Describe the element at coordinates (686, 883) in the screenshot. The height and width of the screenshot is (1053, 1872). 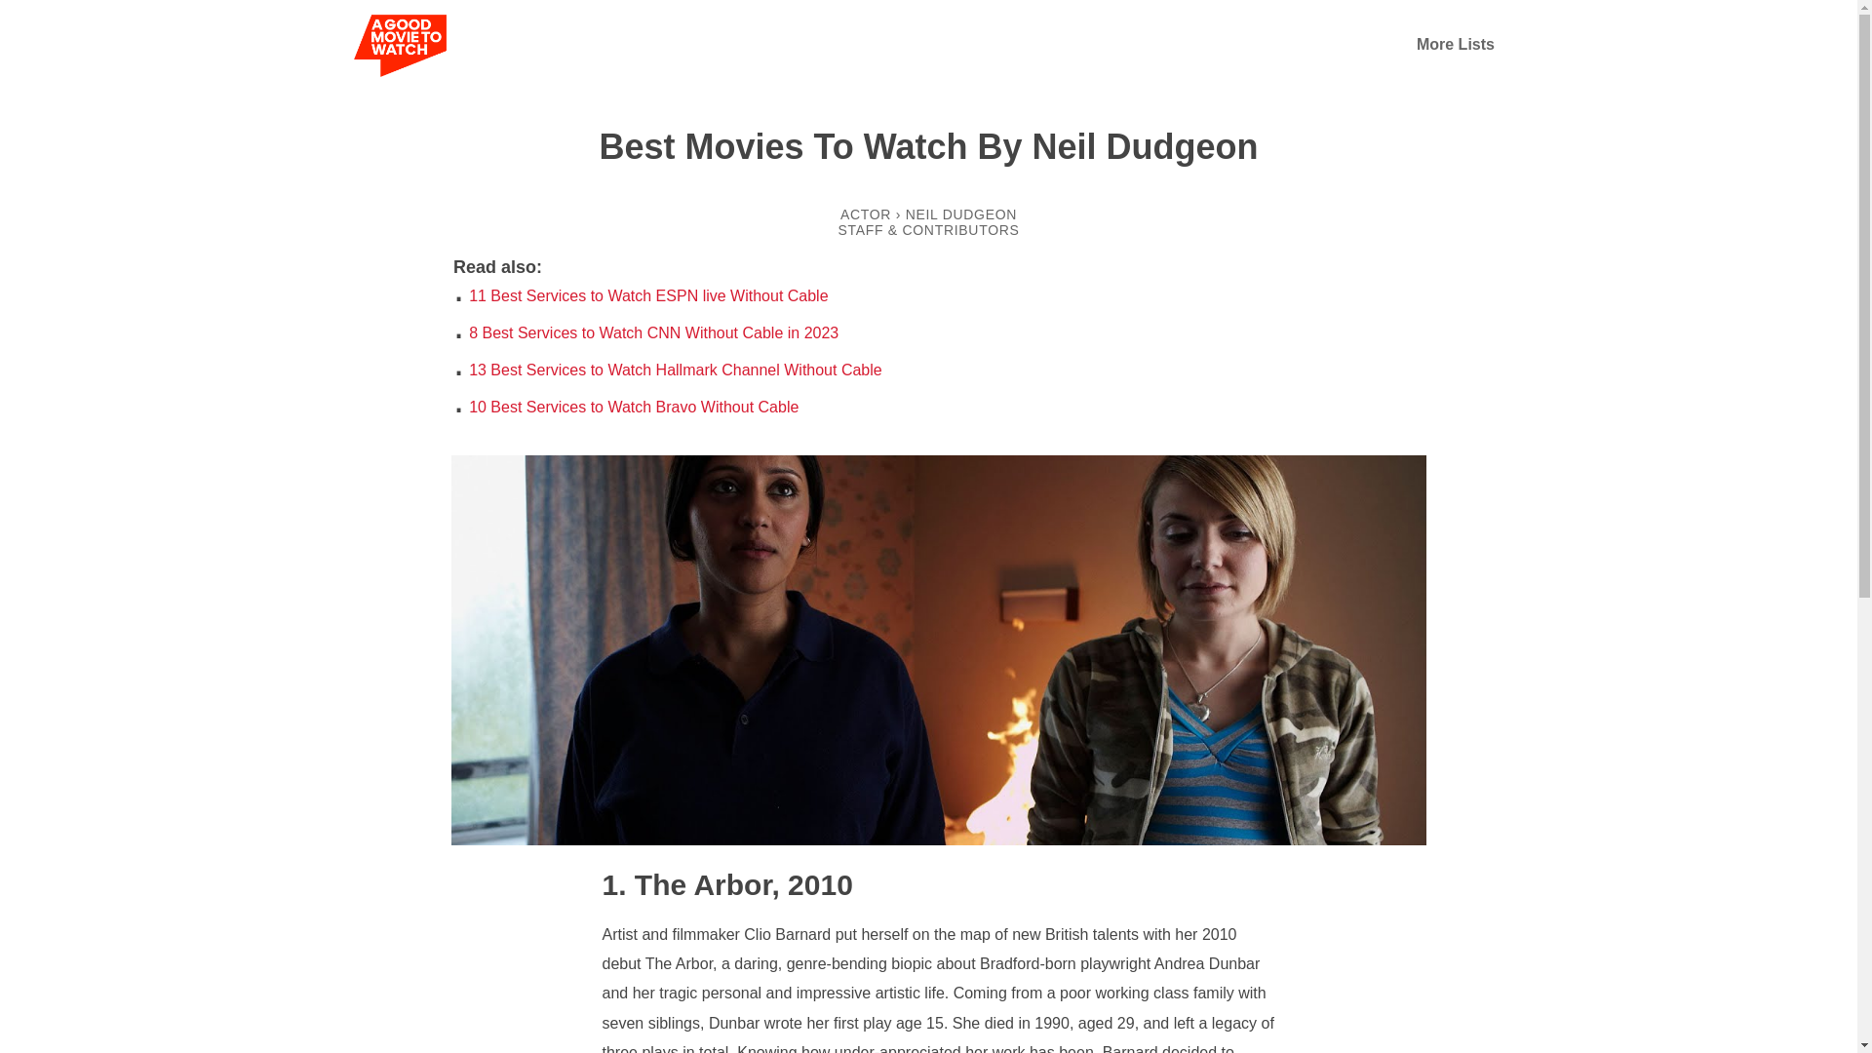
I see `The Arbor` at that location.